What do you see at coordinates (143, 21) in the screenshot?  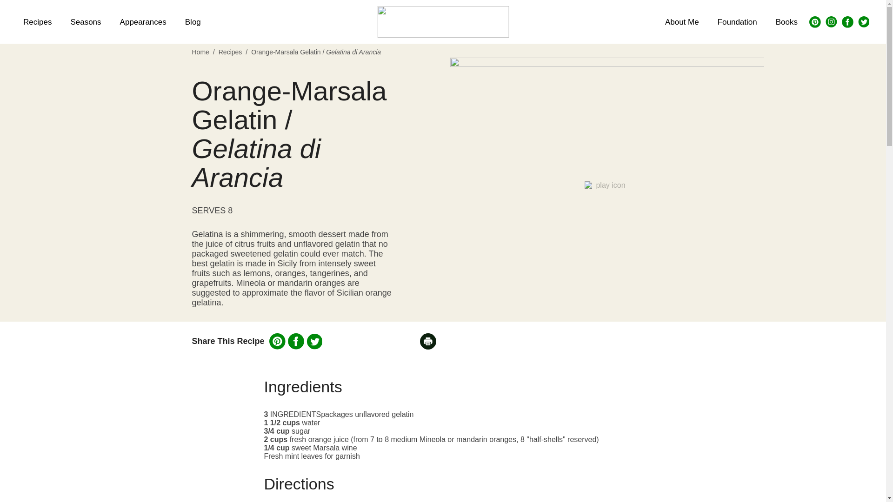 I see `Appearances` at bounding box center [143, 21].